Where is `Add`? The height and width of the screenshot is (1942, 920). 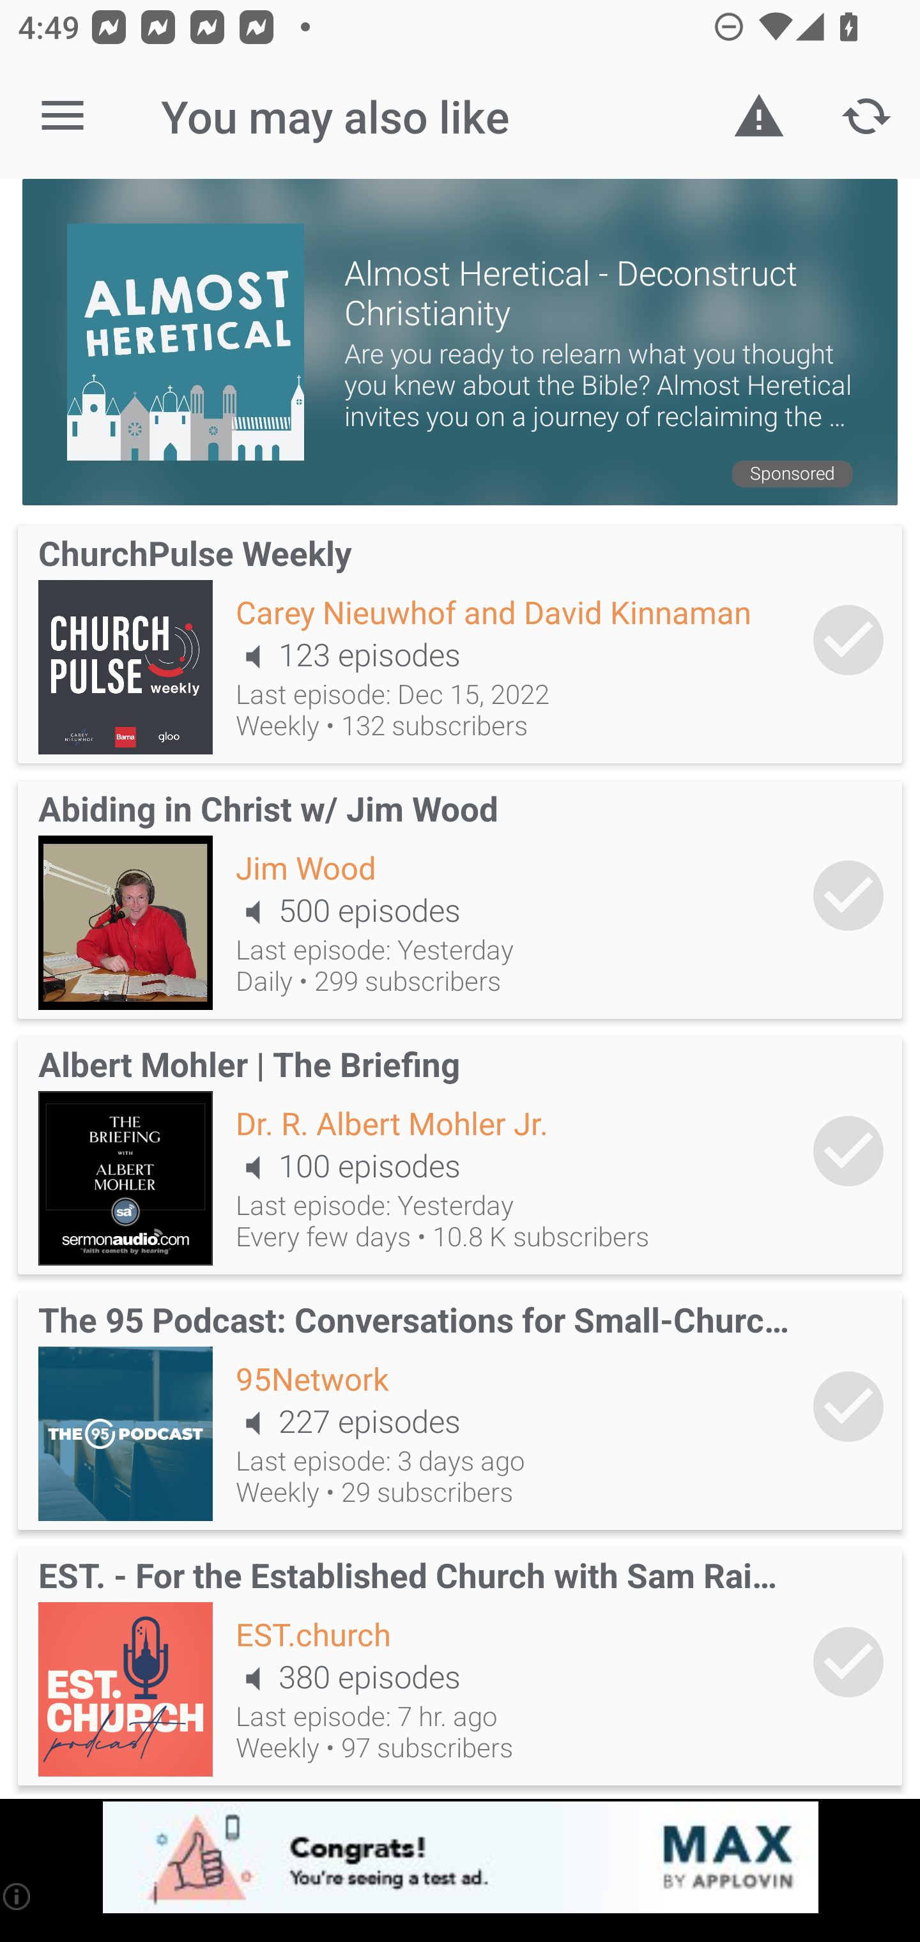
Add is located at coordinates (848, 1662).